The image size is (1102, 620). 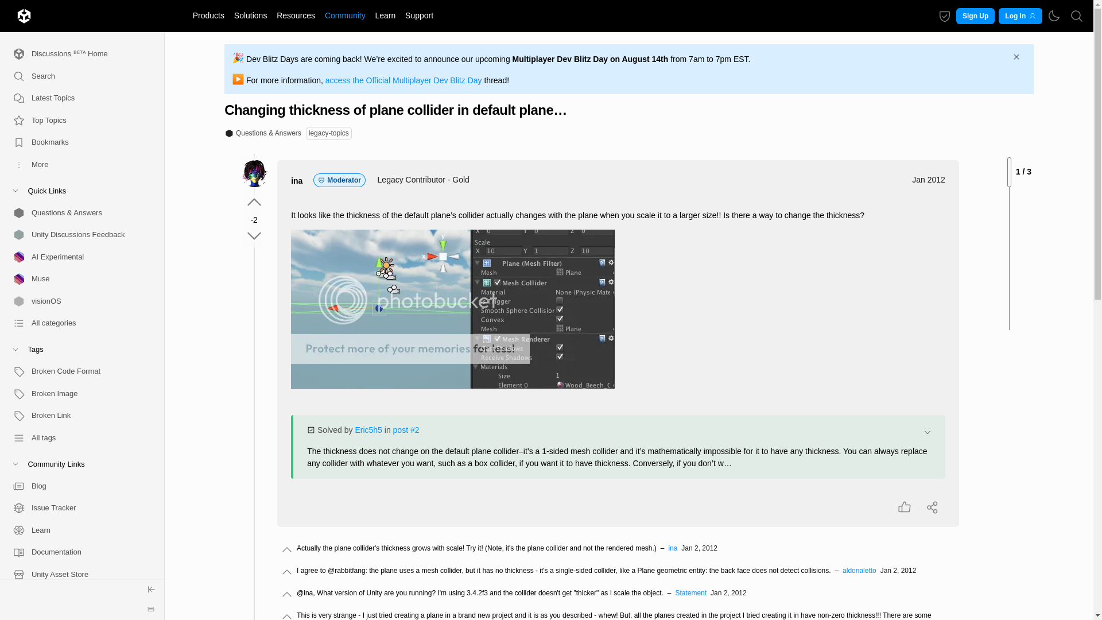 What do you see at coordinates (77, 596) in the screenshot?
I see `User Groups` at bounding box center [77, 596].